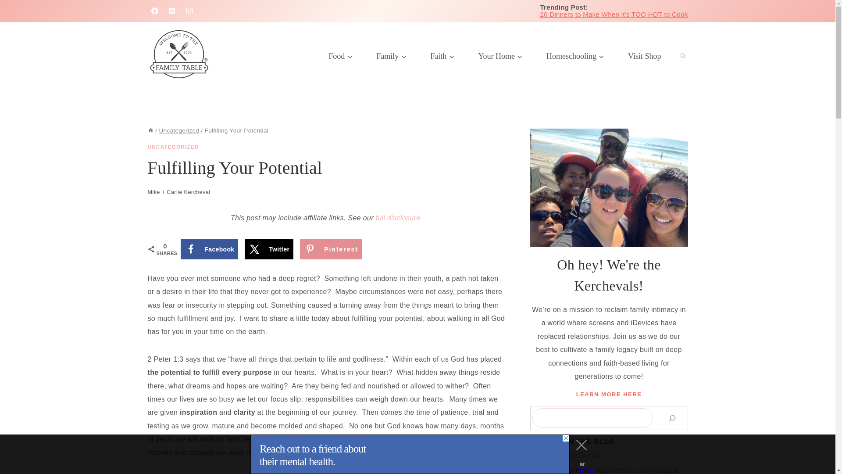 Image resolution: width=842 pixels, height=474 pixels. Describe the element at coordinates (210, 249) in the screenshot. I see `Share on Facebook` at that location.